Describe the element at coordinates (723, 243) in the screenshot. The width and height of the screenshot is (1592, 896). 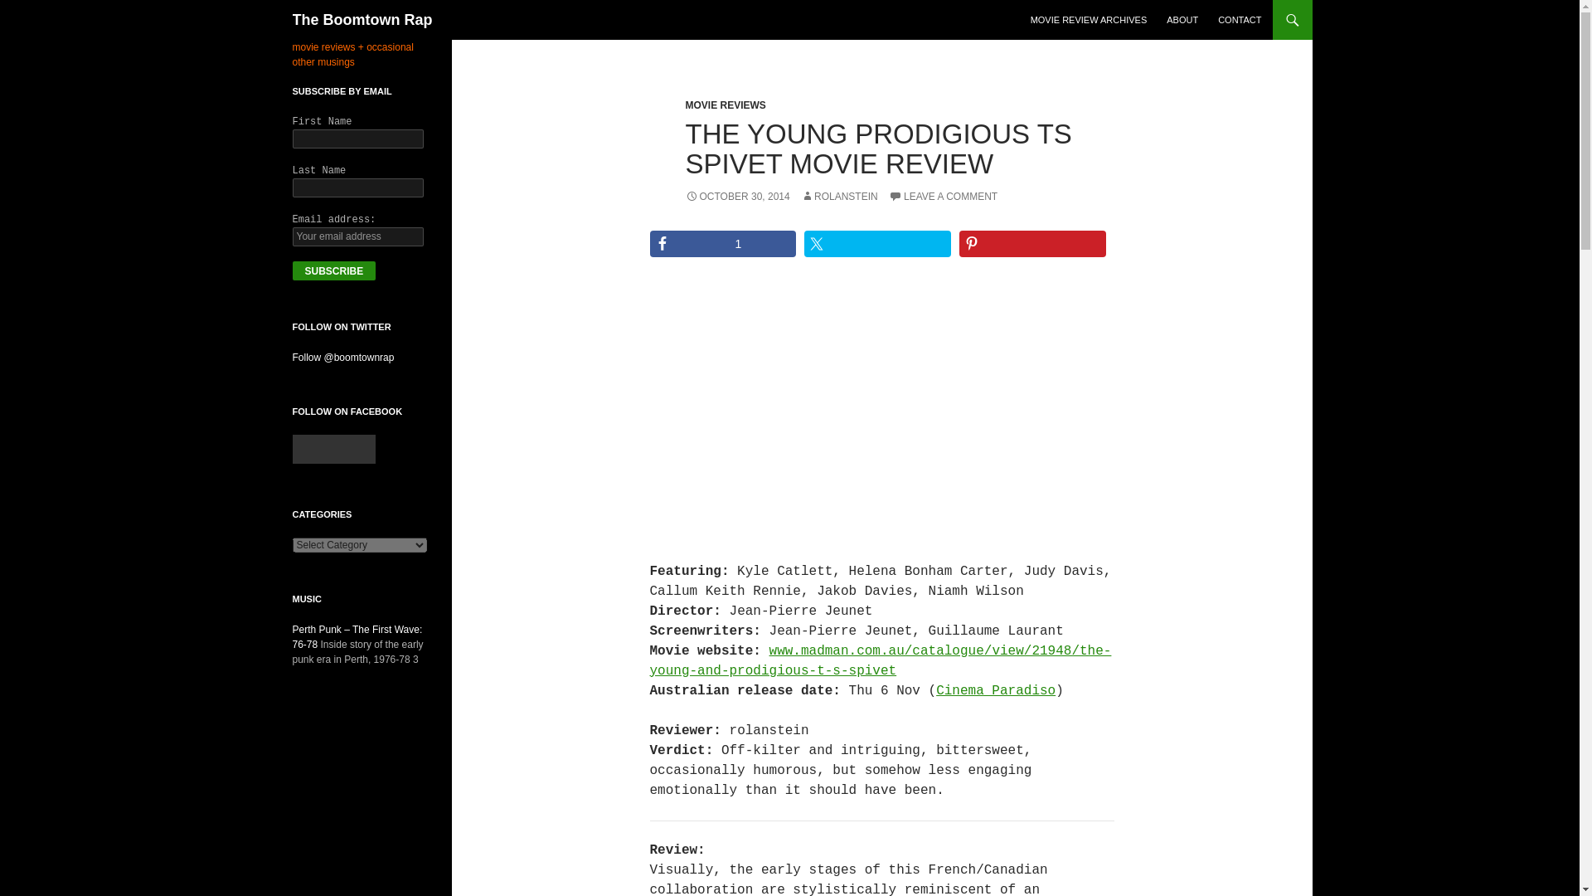
I see `Share on Facebook` at that location.